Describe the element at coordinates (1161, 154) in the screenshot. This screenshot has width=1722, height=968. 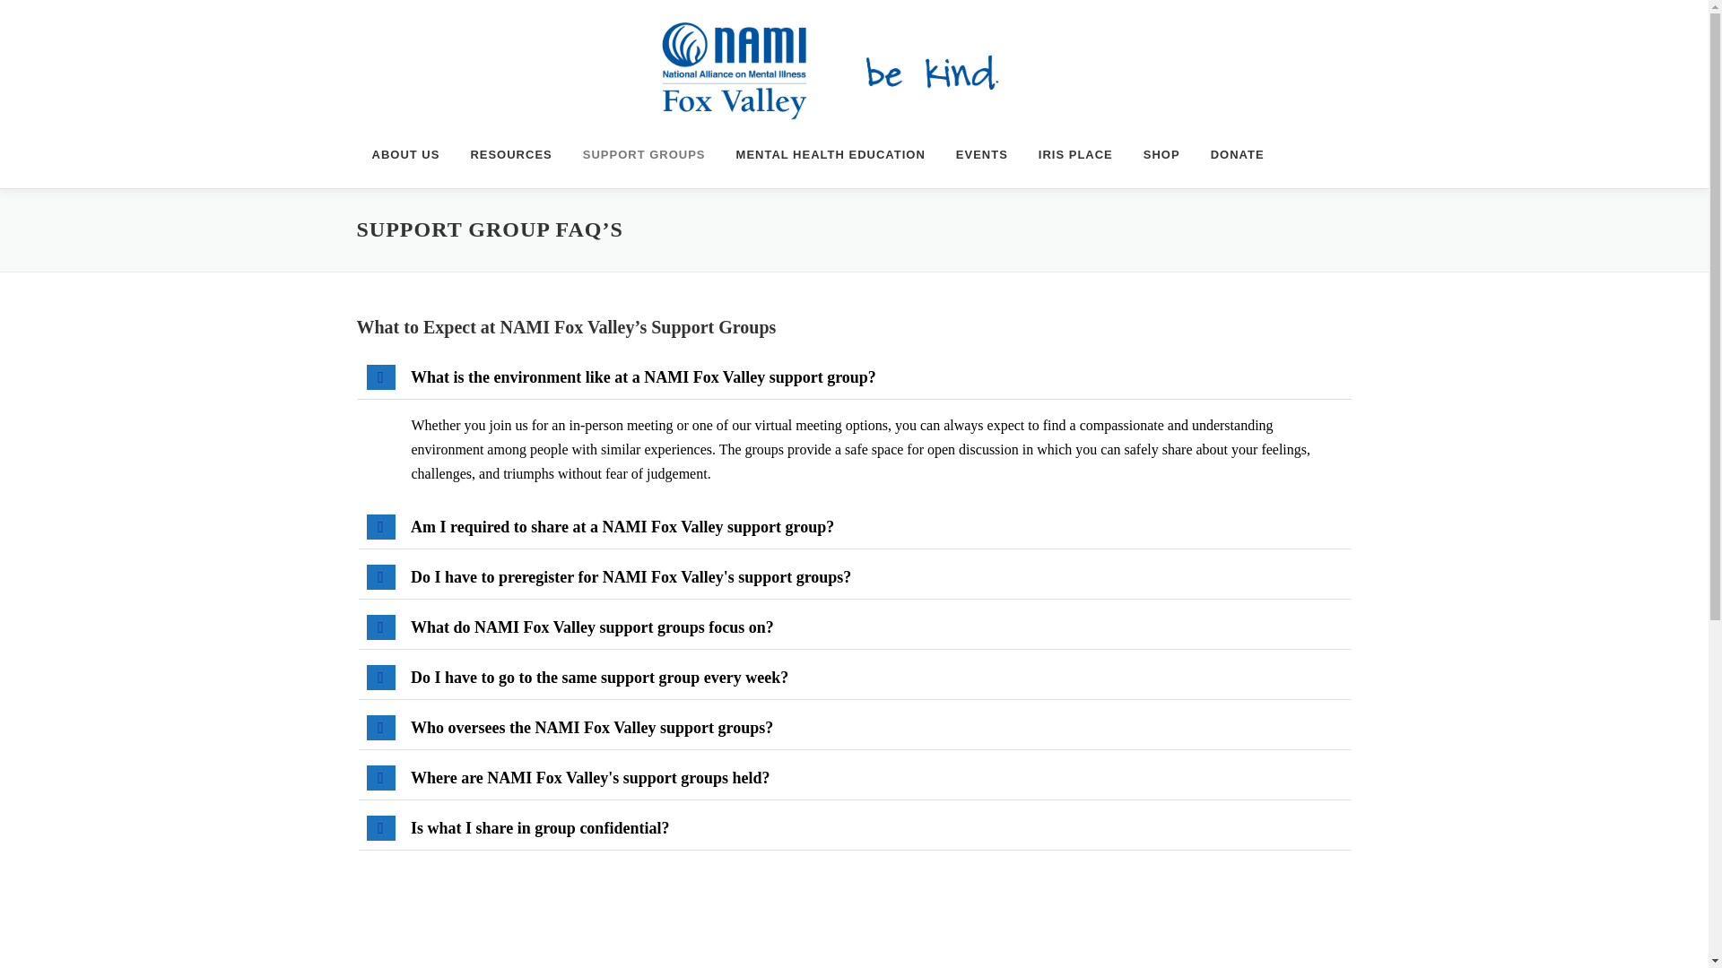
I see `SHOP` at that location.